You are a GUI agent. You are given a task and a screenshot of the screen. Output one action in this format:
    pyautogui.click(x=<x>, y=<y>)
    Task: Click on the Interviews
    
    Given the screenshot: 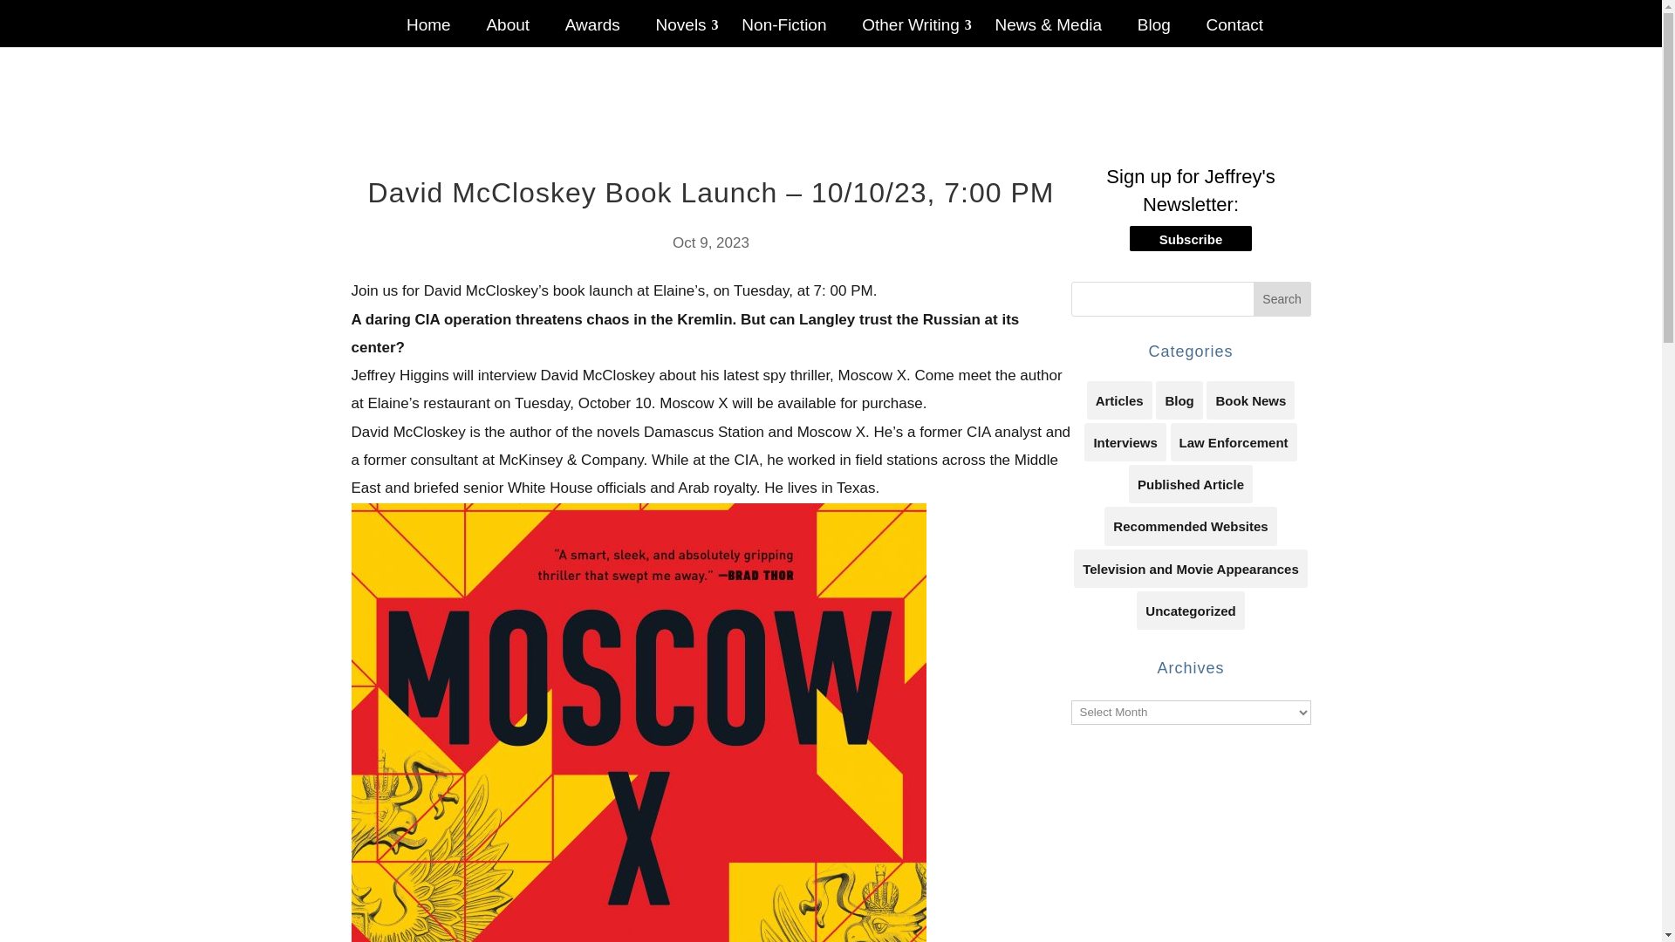 What is the action you would take?
    pyautogui.click(x=1125, y=441)
    